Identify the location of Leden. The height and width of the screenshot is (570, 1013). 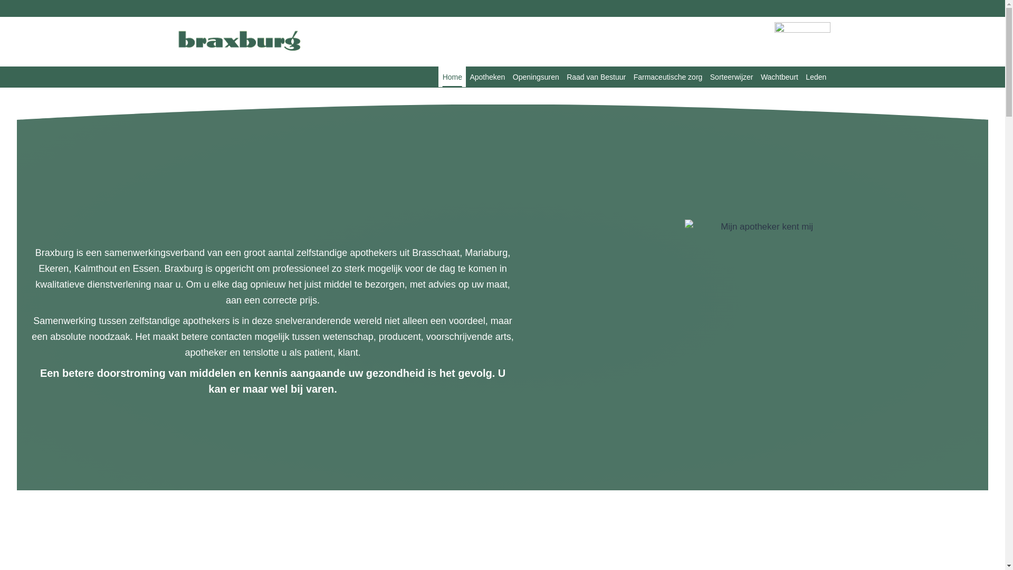
(816, 77).